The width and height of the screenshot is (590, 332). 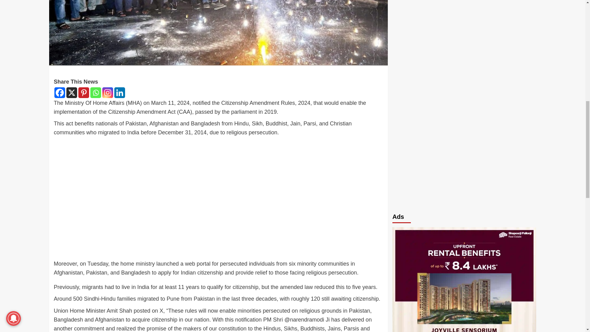 What do you see at coordinates (60, 93) in the screenshot?
I see `Facebook` at bounding box center [60, 93].